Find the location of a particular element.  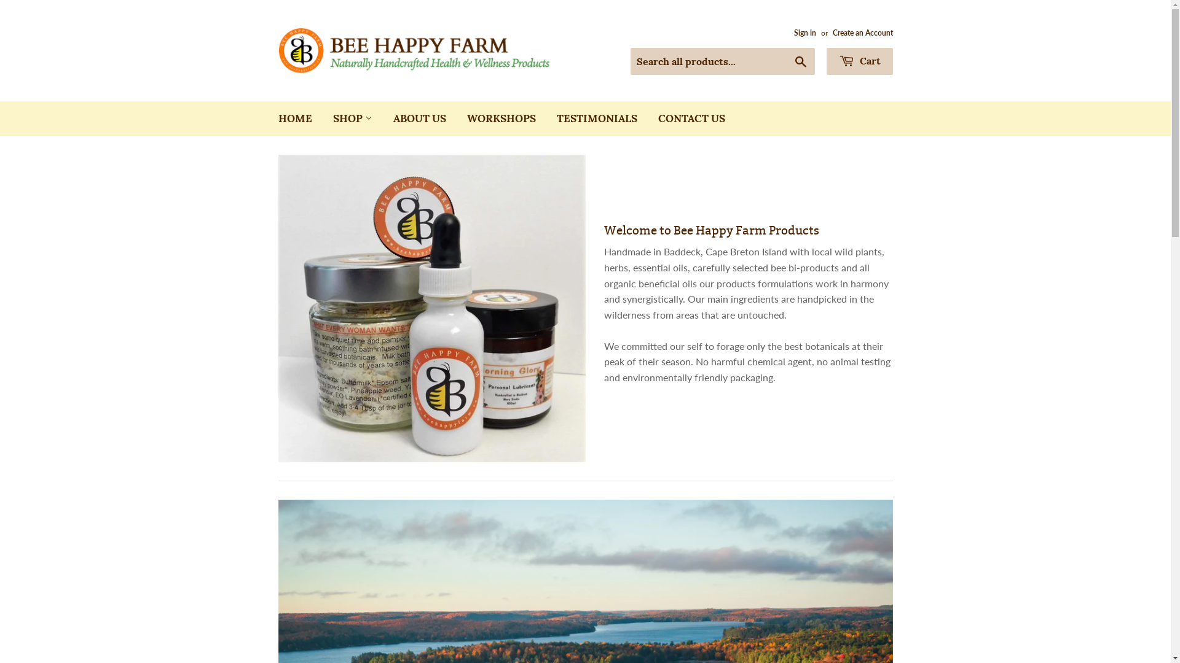

Sign in is located at coordinates (805, 33).